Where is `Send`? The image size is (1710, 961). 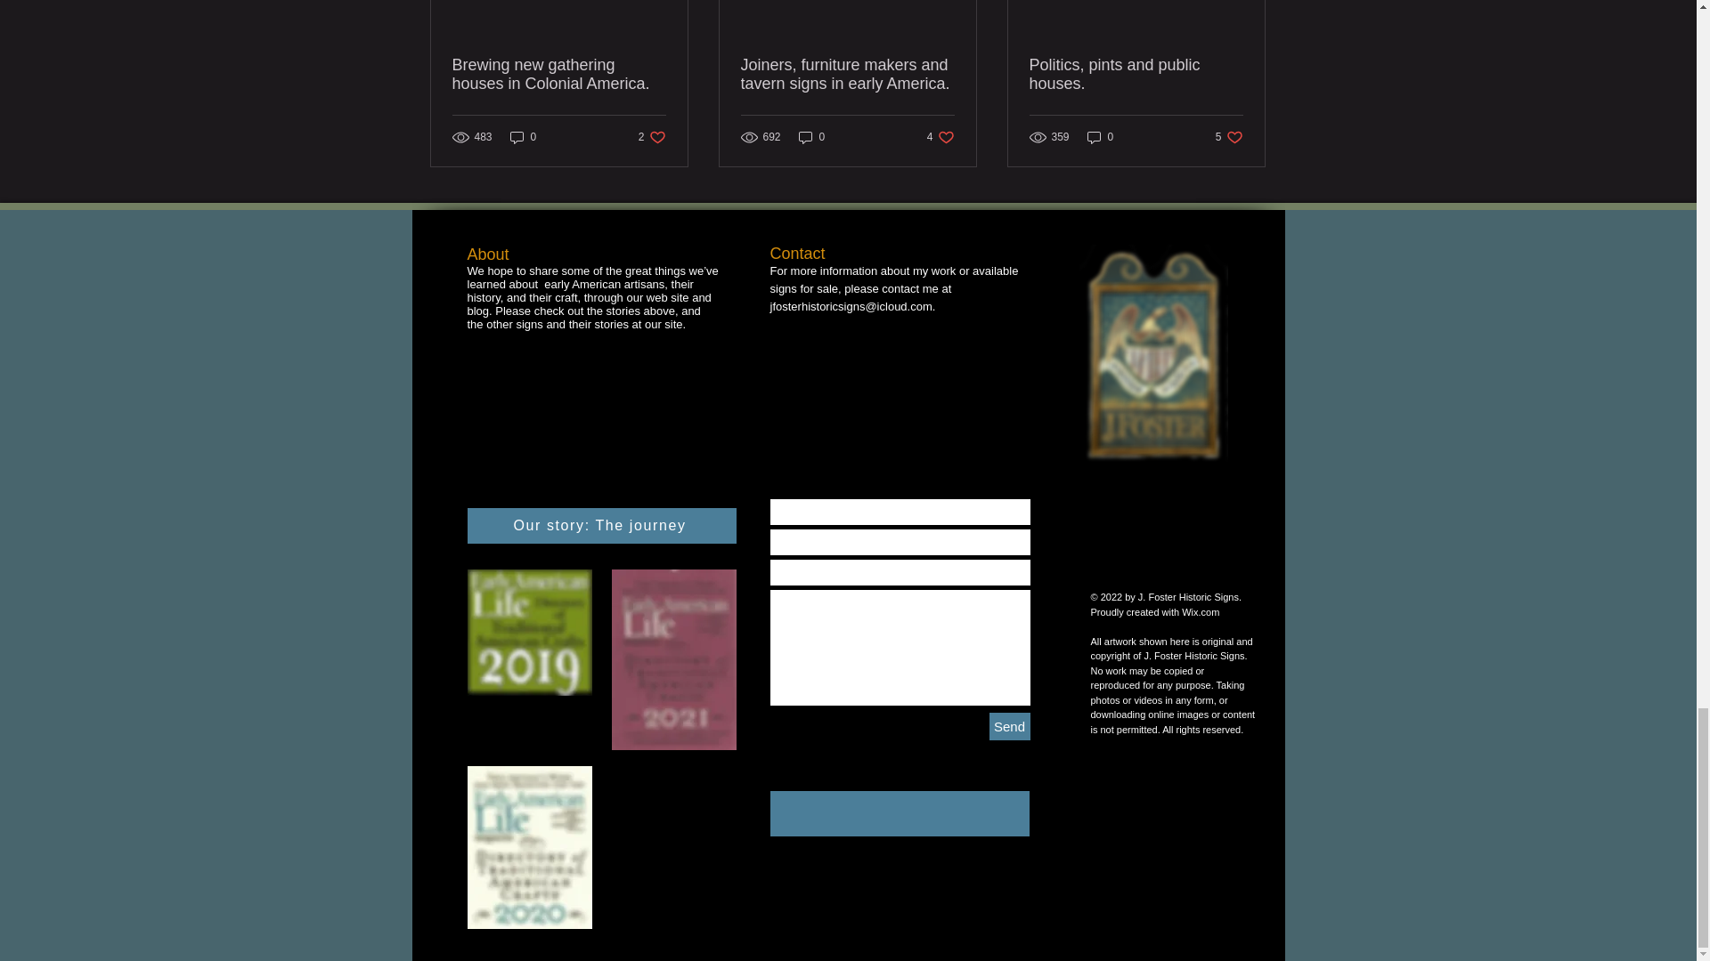 Send is located at coordinates (523, 137).